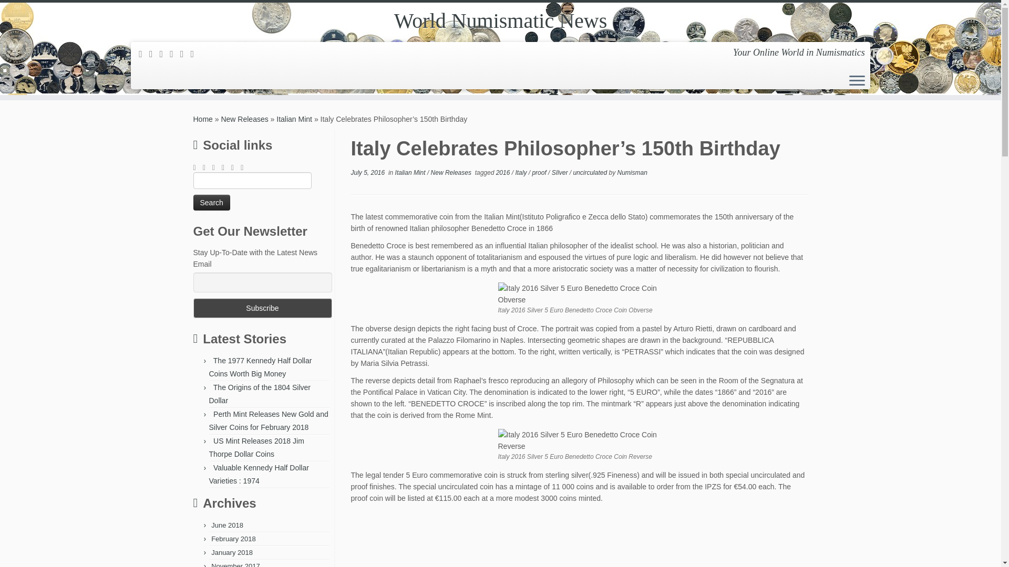 The width and height of the screenshot is (1009, 567). Describe the element at coordinates (165, 54) in the screenshot. I see `Follow me on Facebook` at that location.